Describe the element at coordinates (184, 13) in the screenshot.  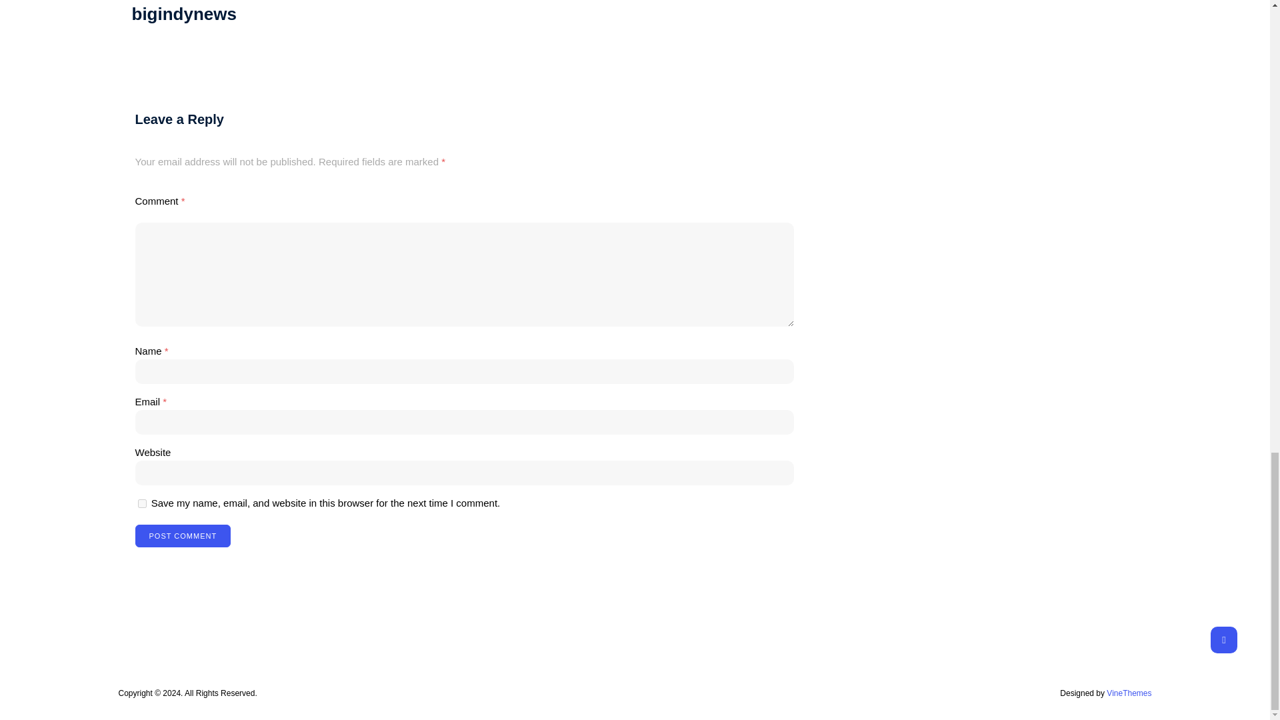
I see `bigindynews` at that location.